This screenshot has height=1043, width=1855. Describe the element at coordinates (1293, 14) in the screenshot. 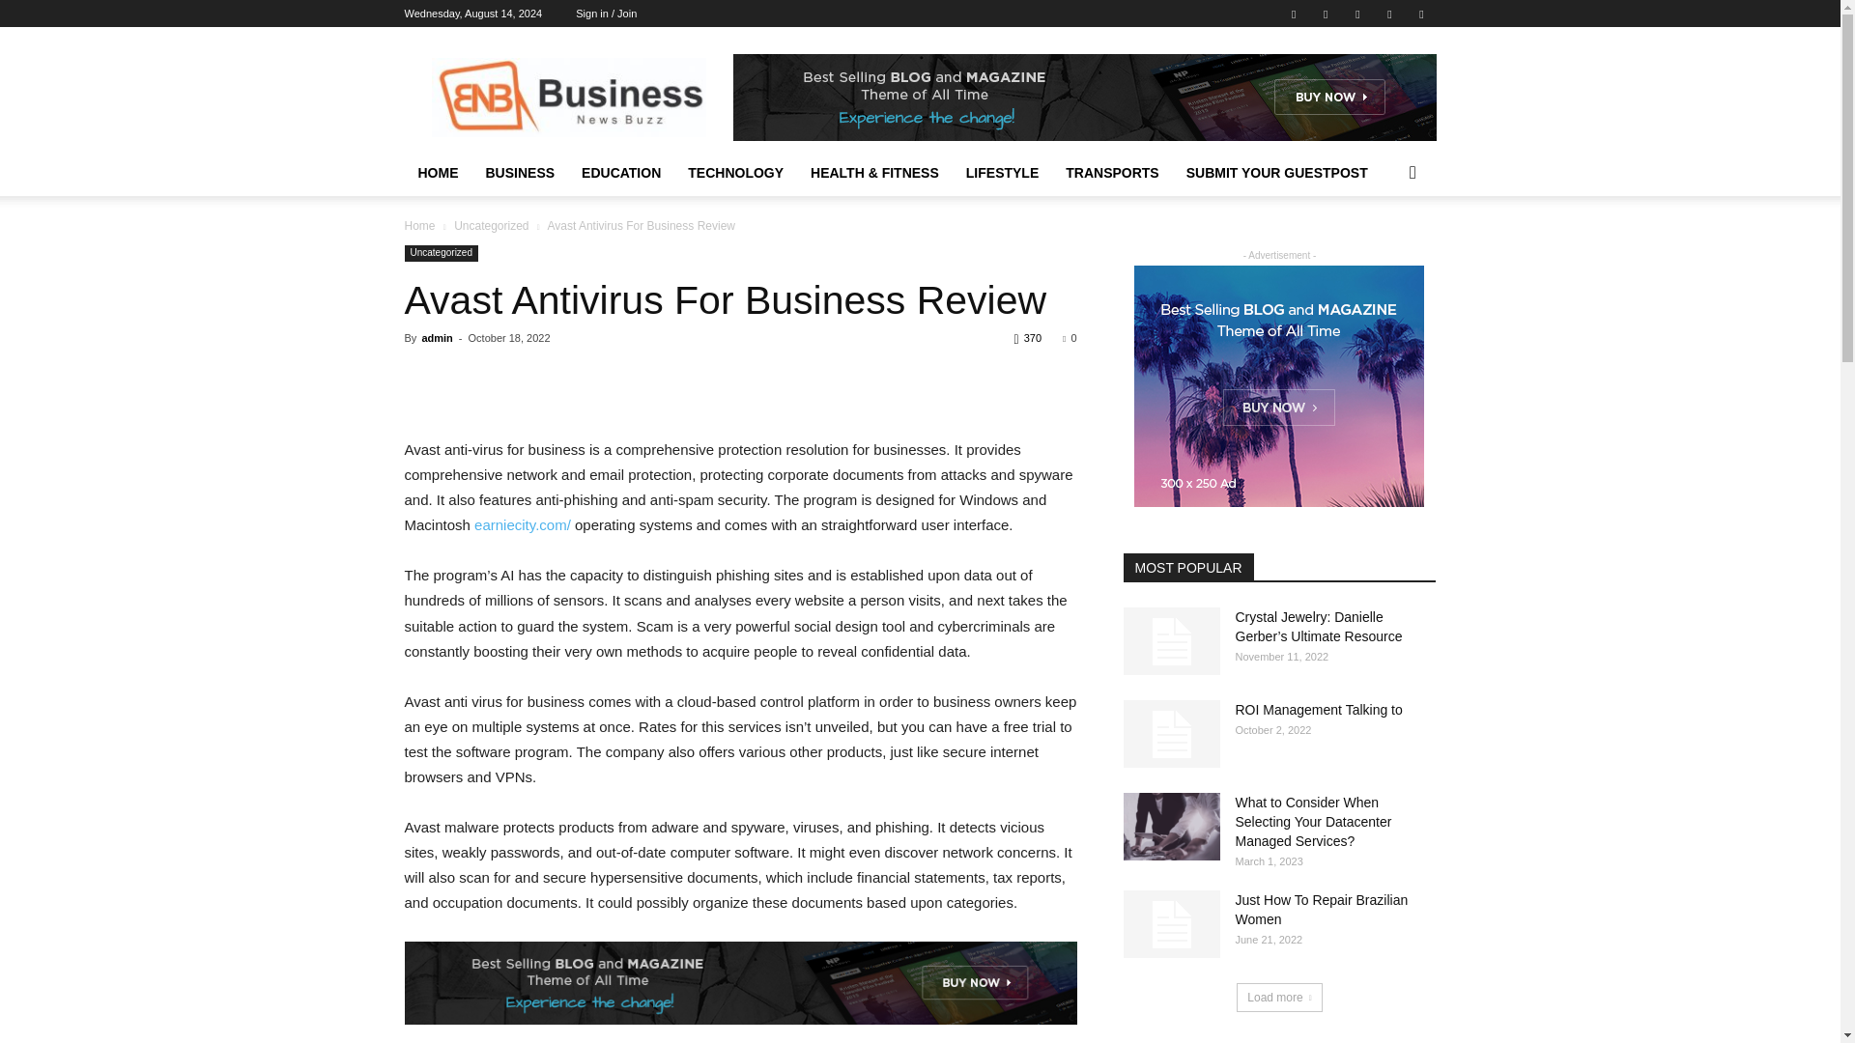

I see `Facebook` at that location.